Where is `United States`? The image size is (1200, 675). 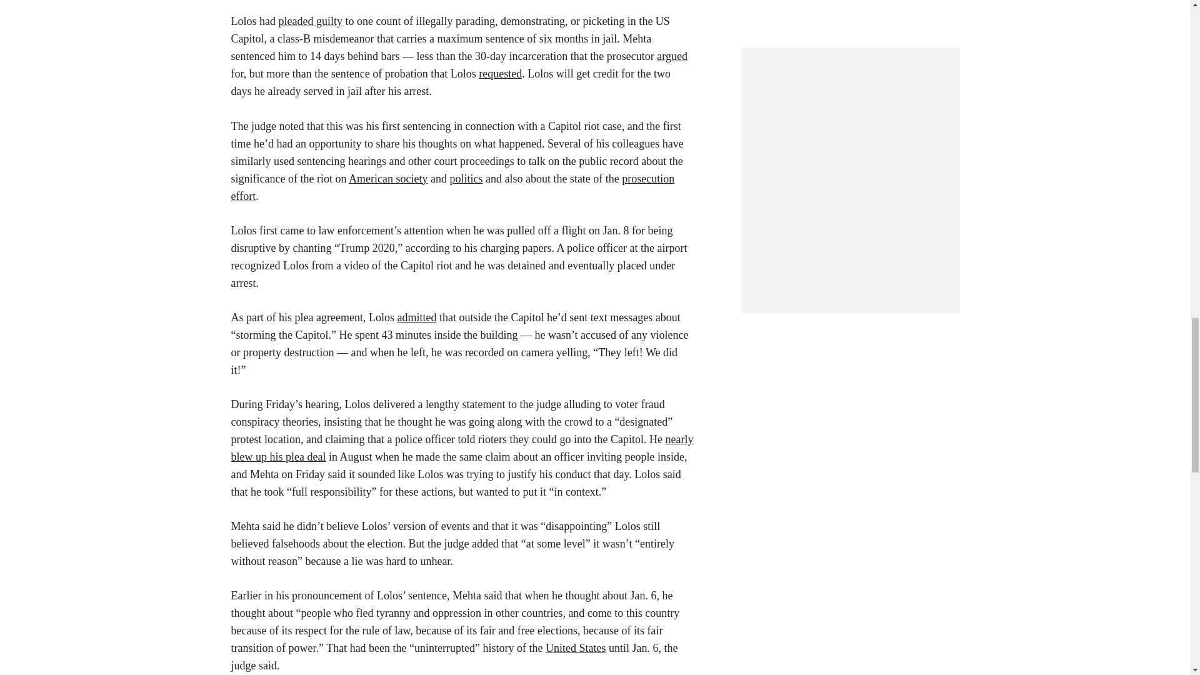 United States is located at coordinates (576, 647).